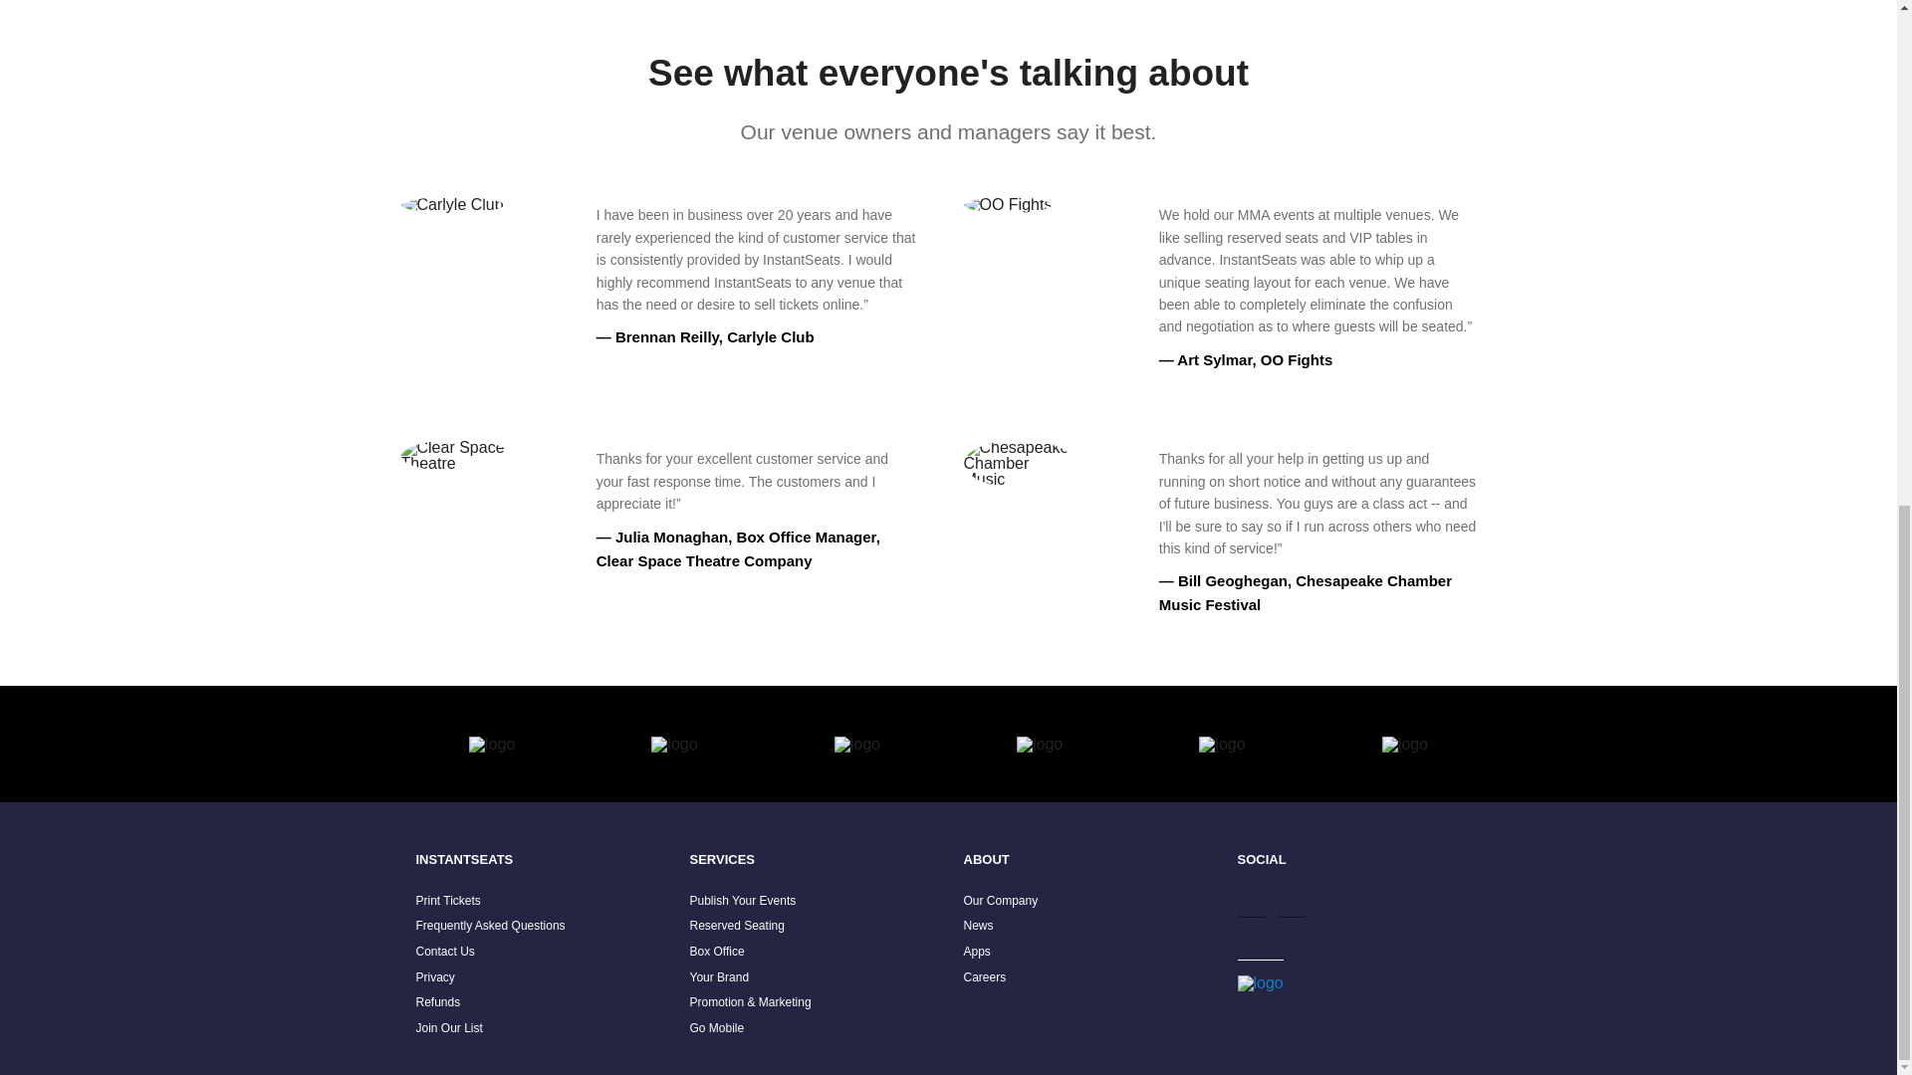  What do you see at coordinates (450, 1028) in the screenshot?
I see `Join Our List` at bounding box center [450, 1028].